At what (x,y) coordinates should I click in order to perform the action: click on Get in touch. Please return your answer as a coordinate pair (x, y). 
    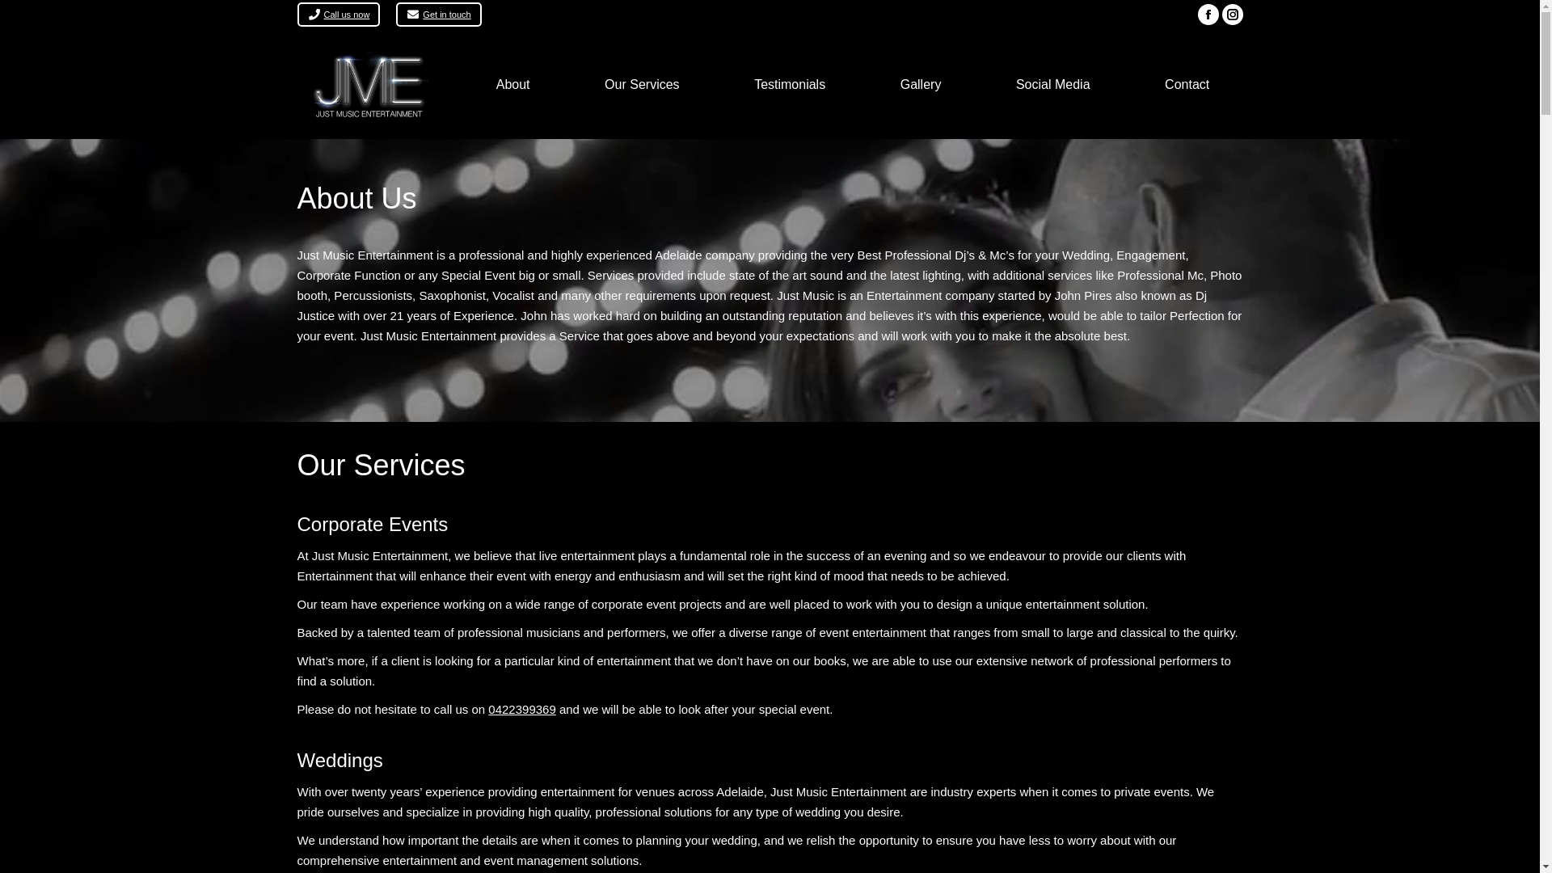
    Looking at the image, I should click on (438, 15).